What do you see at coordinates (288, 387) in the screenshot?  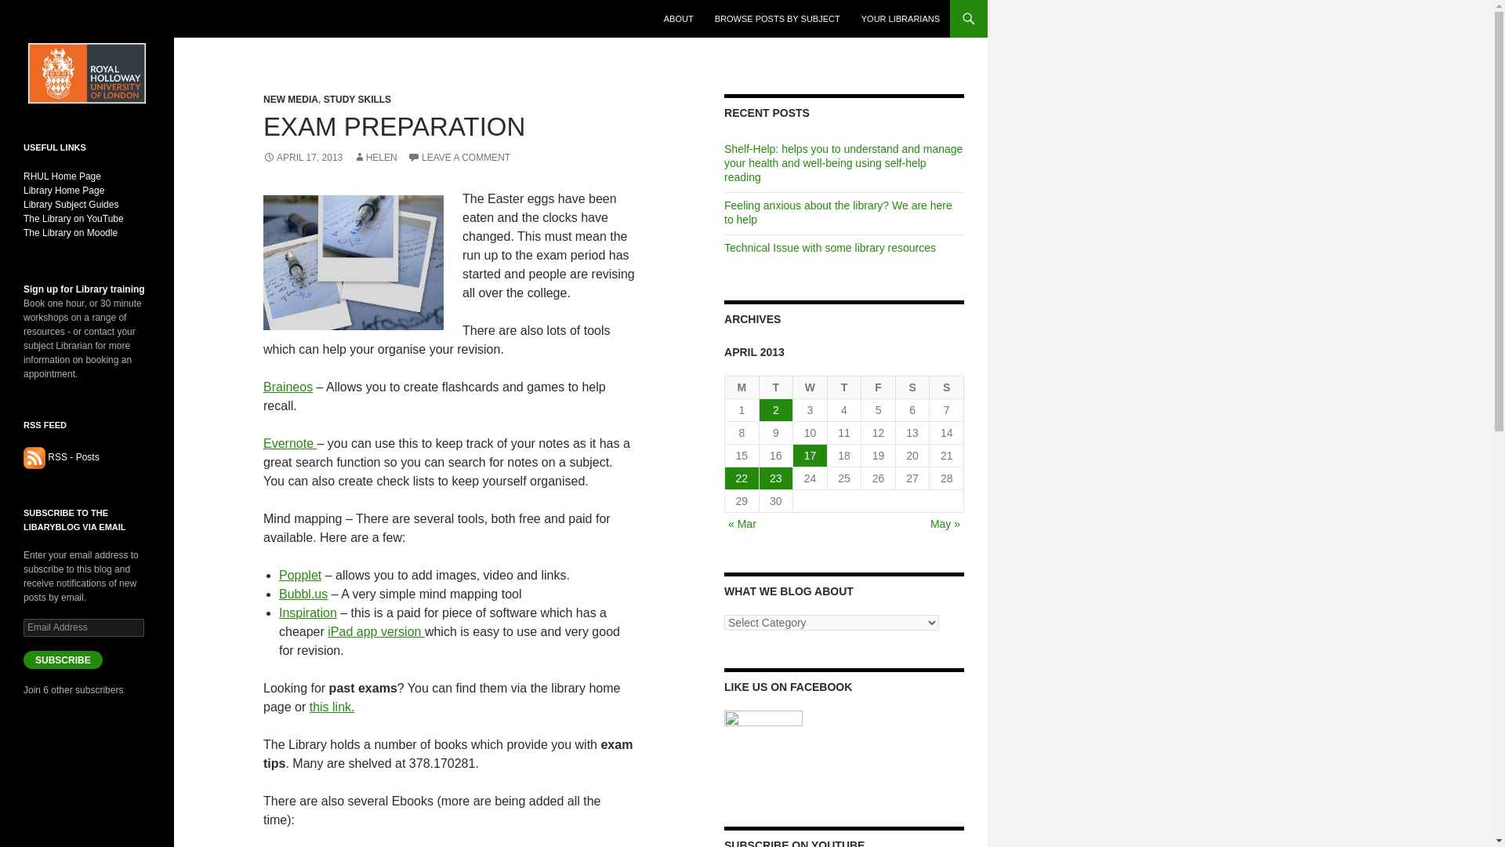 I see `Braineos` at bounding box center [288, 387].